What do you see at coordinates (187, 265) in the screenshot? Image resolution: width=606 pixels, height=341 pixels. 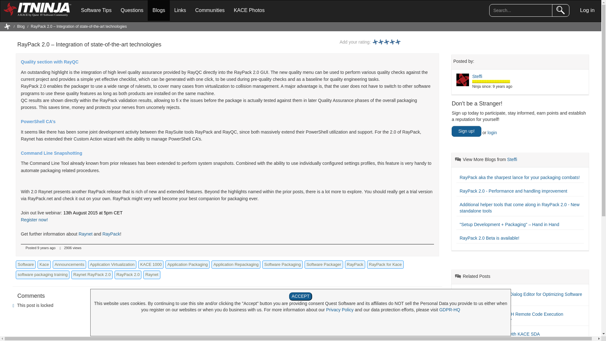 I see `Application Packaging` at bounding box center [187, 265].